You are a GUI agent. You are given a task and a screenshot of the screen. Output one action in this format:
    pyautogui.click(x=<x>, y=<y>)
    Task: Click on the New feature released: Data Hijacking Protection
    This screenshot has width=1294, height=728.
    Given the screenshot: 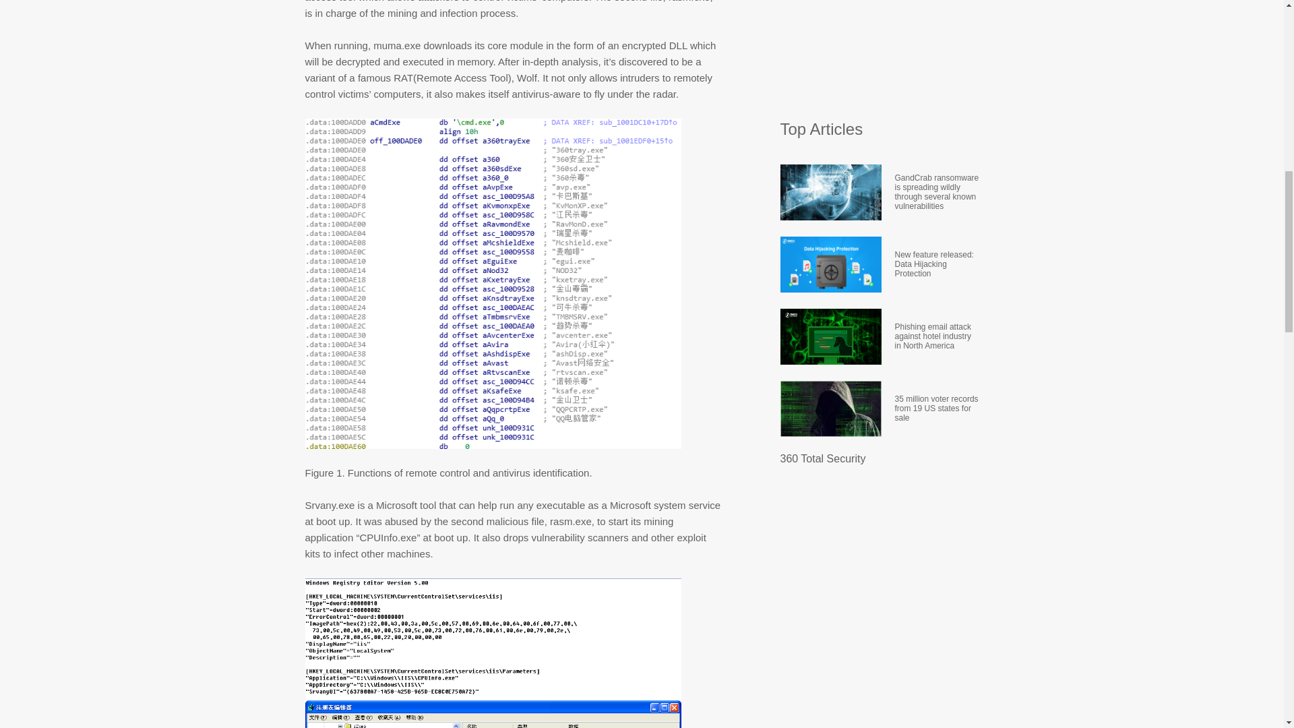 What is the action you would take?
    pyautogui.click(x=937, y=264)
    